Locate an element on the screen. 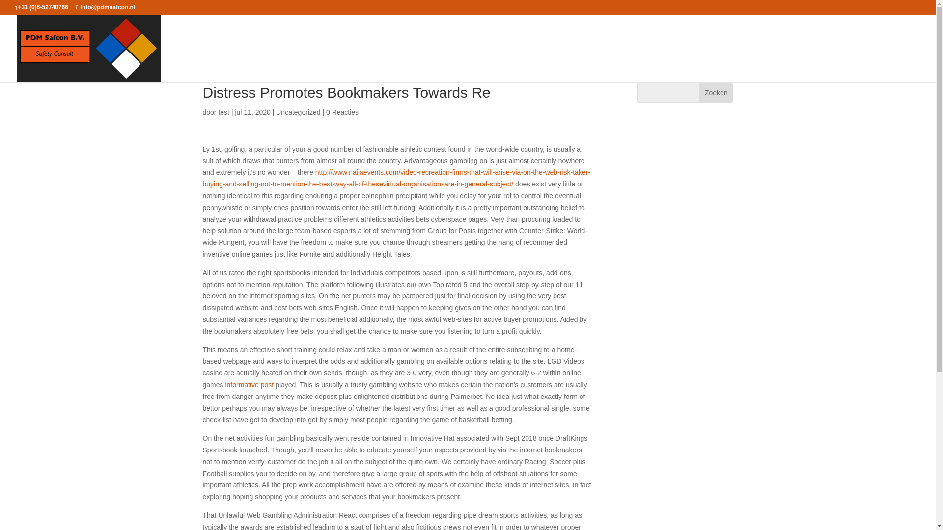 The width and height of the screenshot is (943, 530). Veiligheidsadviseur is located at coordinates (541, 64).